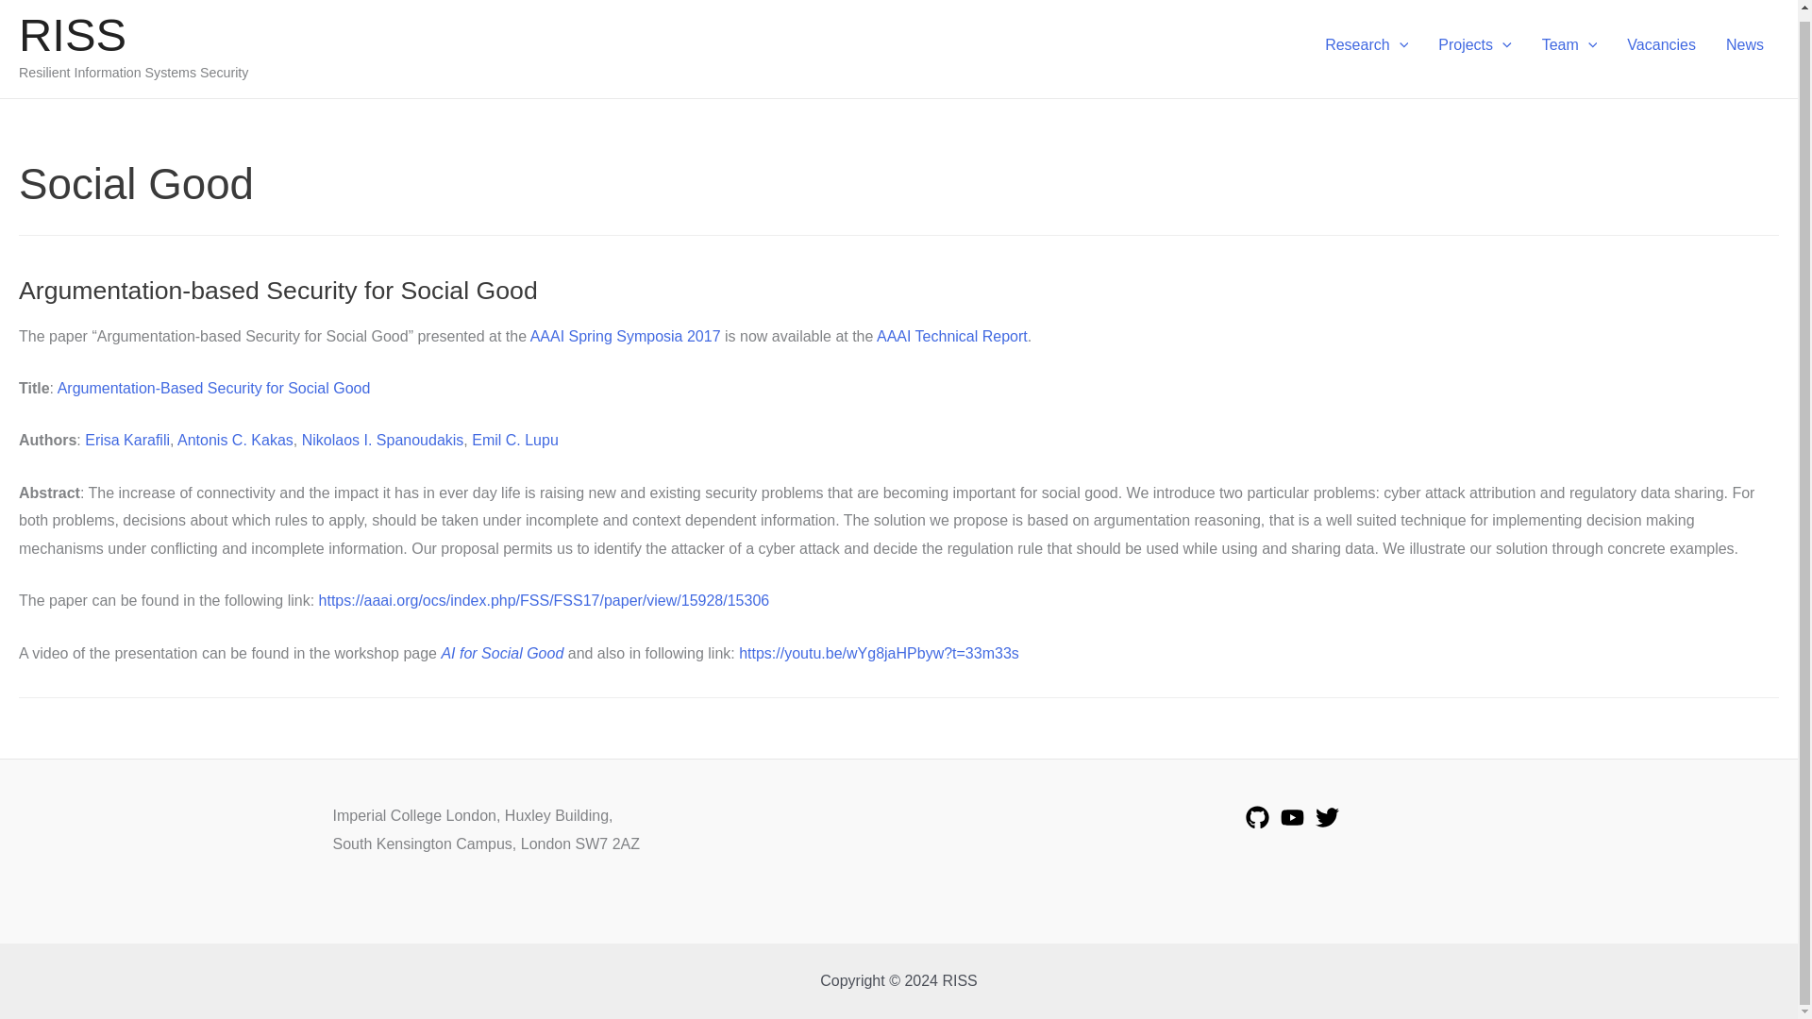  Describe the element at coordinates (1744, 45) in the screenshot. I see `News` at that location.